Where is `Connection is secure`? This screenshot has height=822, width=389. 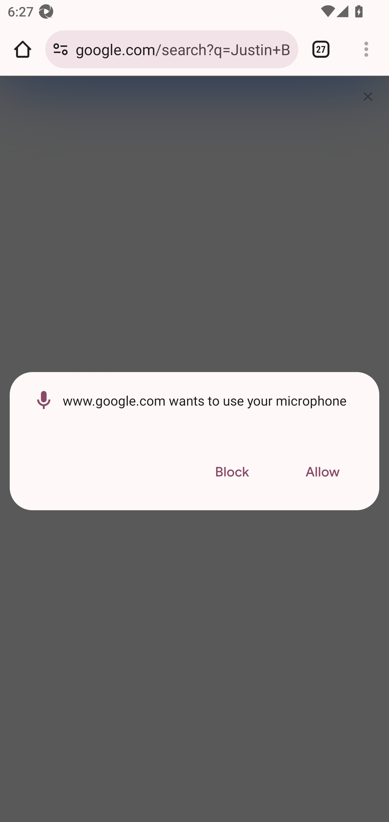 Connection is secure is located at coordinates (61, 49).